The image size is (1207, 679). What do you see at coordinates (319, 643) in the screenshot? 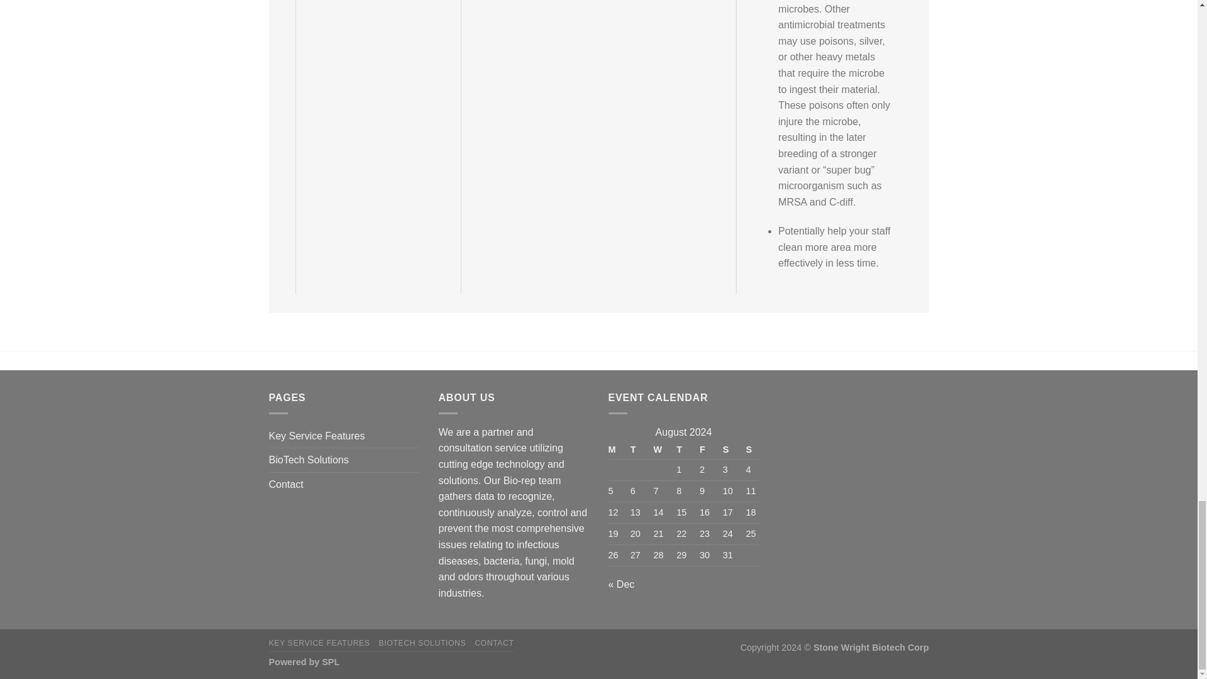
I see `KEY SERVICE FEATURES` at bounding box center [319, 643].